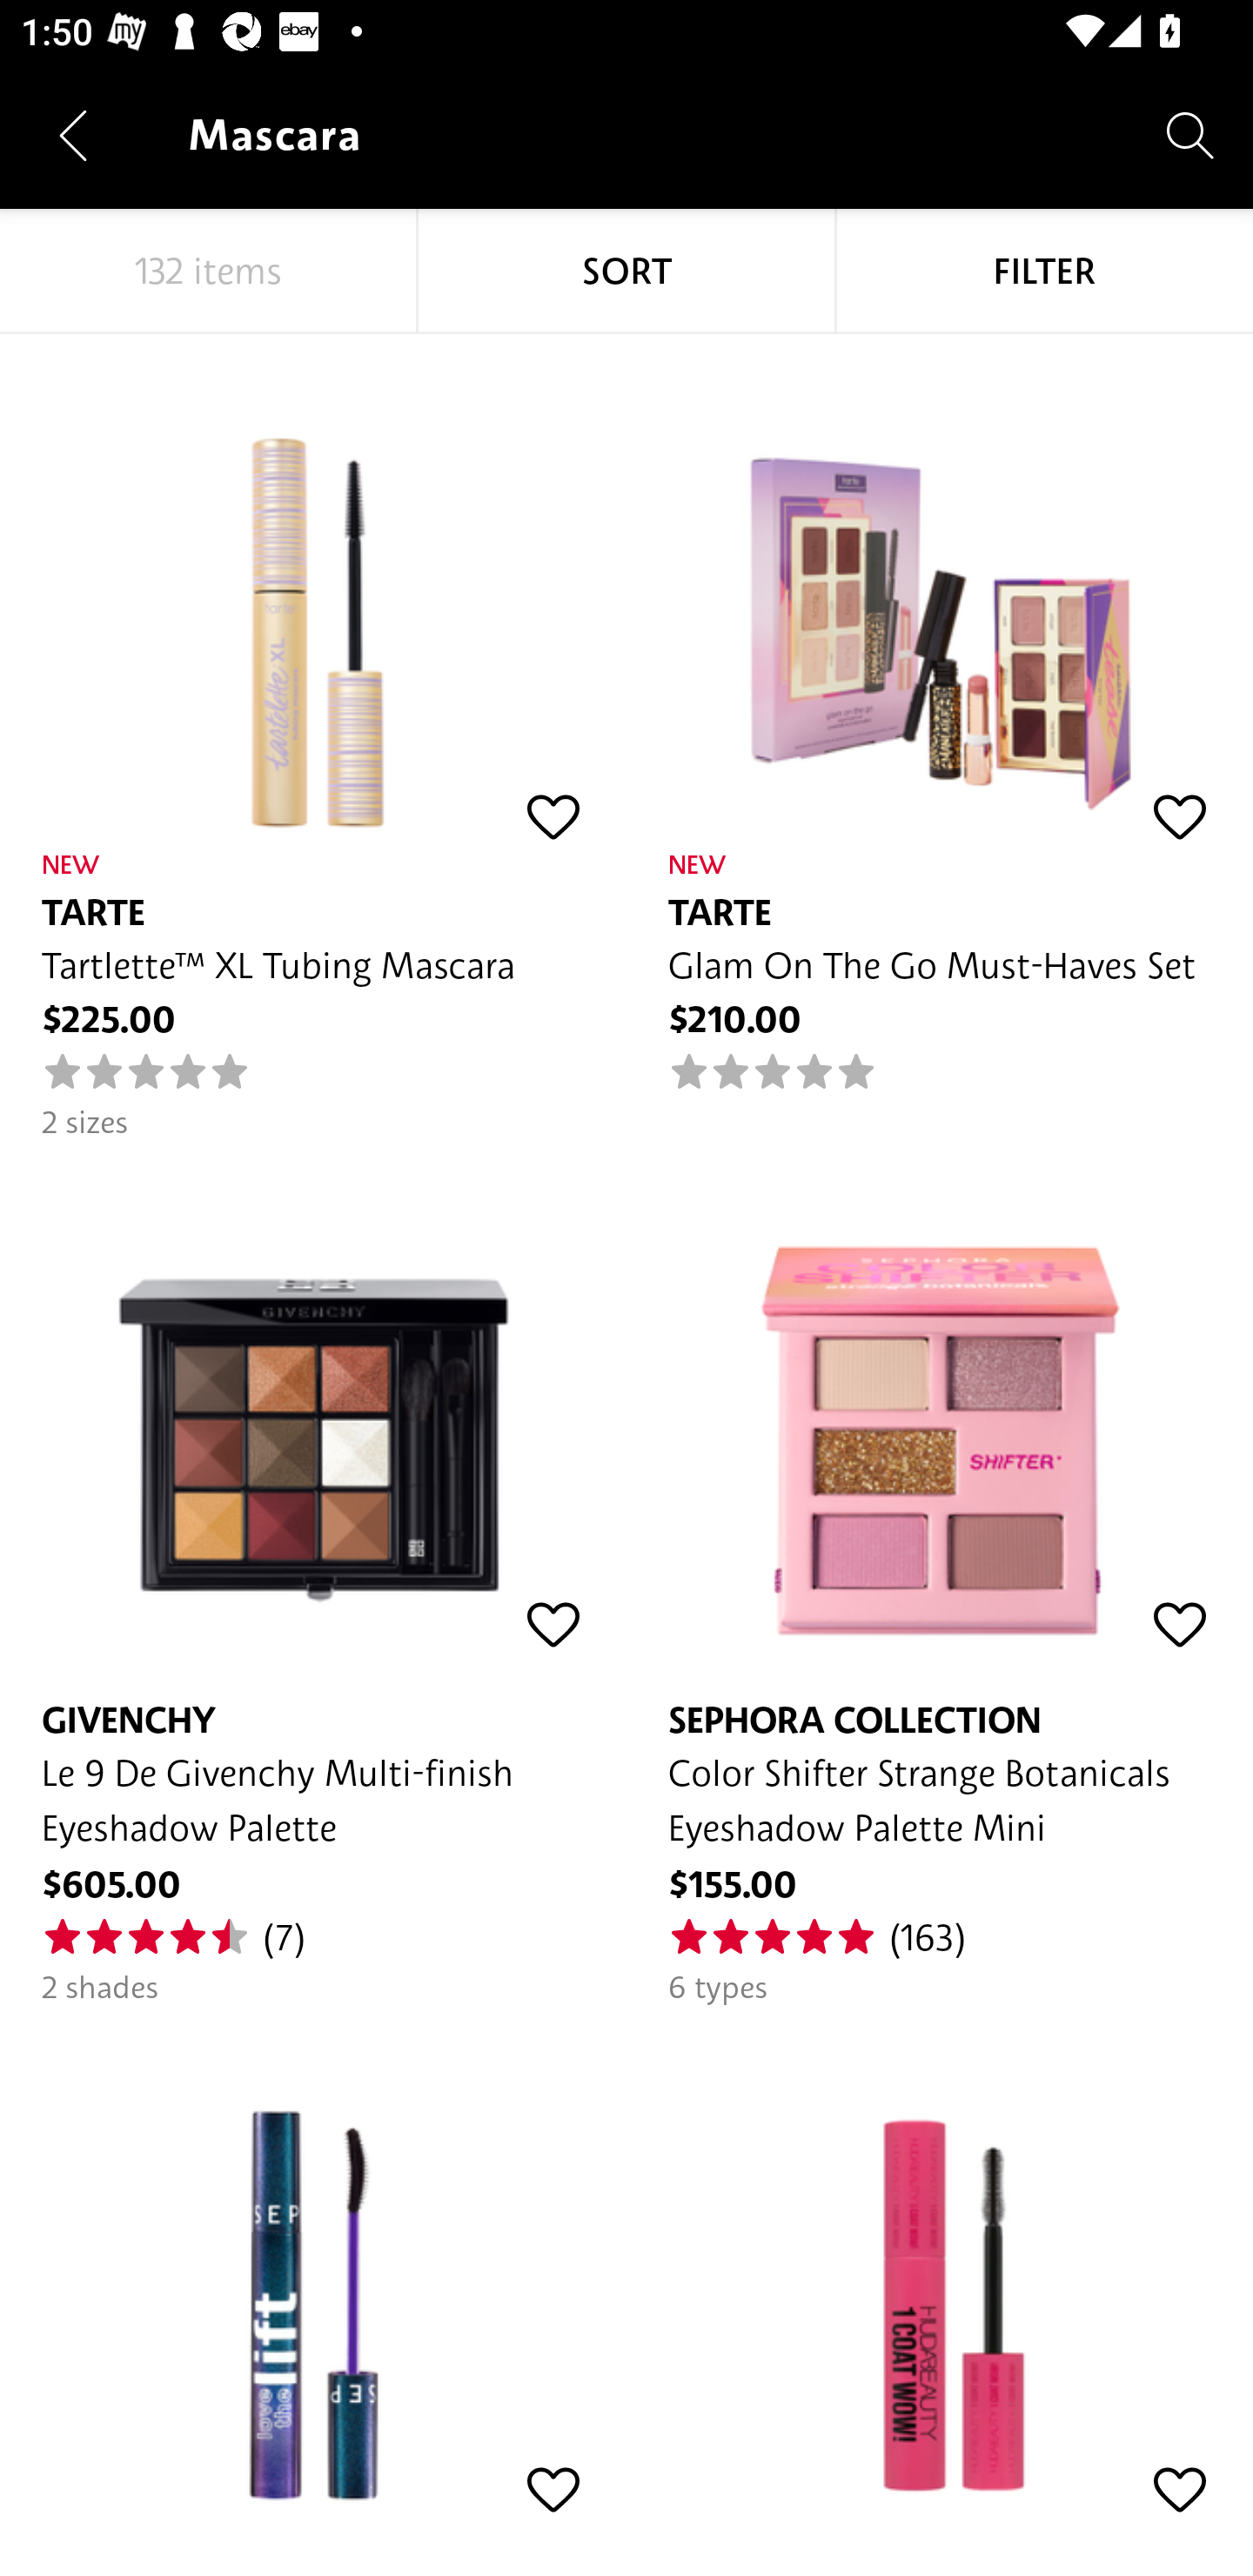 Image resolution: width=1253 pixels, height=2576 pixels. What do you see at coordinates (73, 135) in the screenshot?
I see `Navigate up` at bounding box center [73, 135].